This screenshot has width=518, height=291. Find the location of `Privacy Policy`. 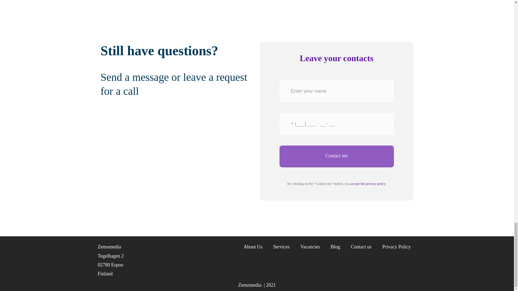

Privacy Policy is located at coordinates (396, 247).